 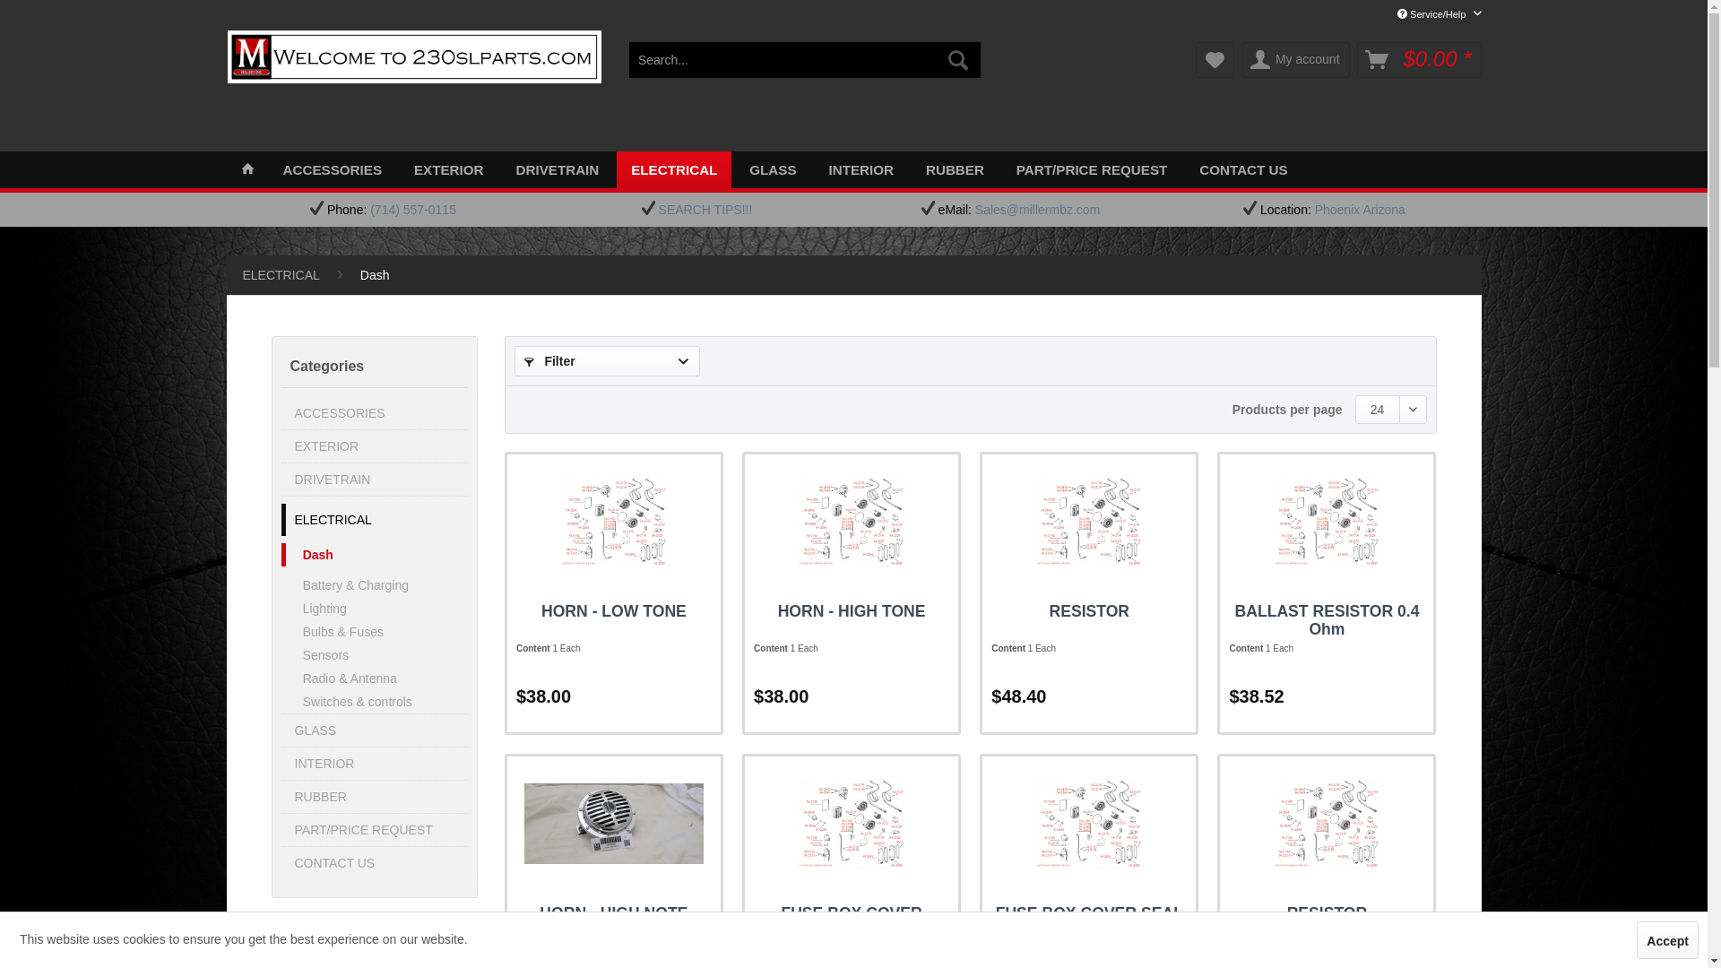 What do you see at coordinates (1089, 522) in the screenshot?
I see `RESISTOR` at bounding box center [1089, 522].